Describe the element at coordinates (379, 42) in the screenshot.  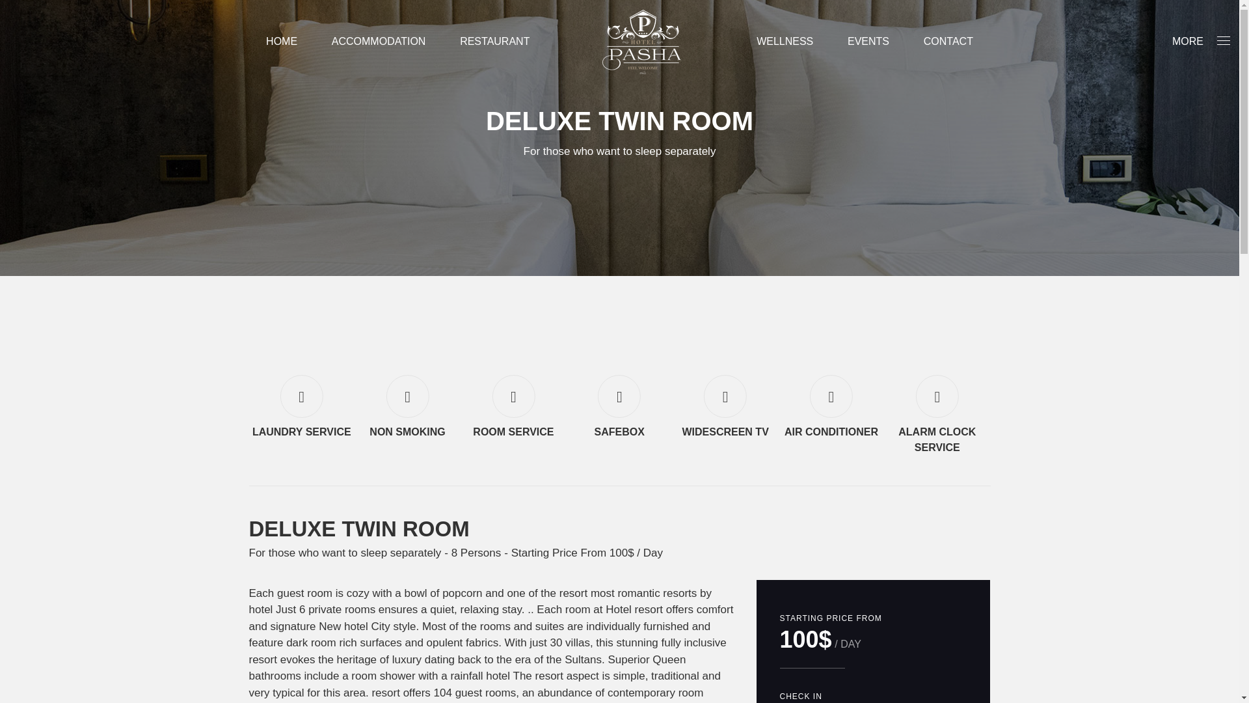
I see `Accommodation` at that location.